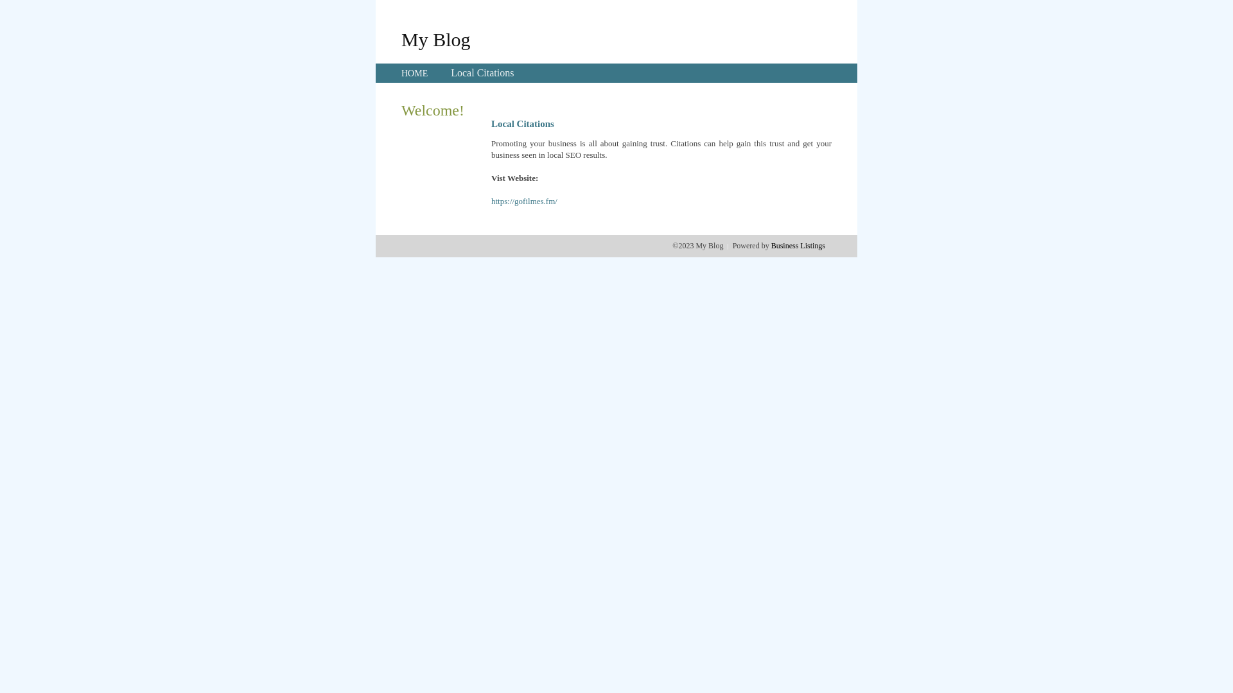 The height and width of the screenshot is (693, 1233). Describe the element at coordinates (482, 73) in the screenshot. I see `Local Citations` at that location.